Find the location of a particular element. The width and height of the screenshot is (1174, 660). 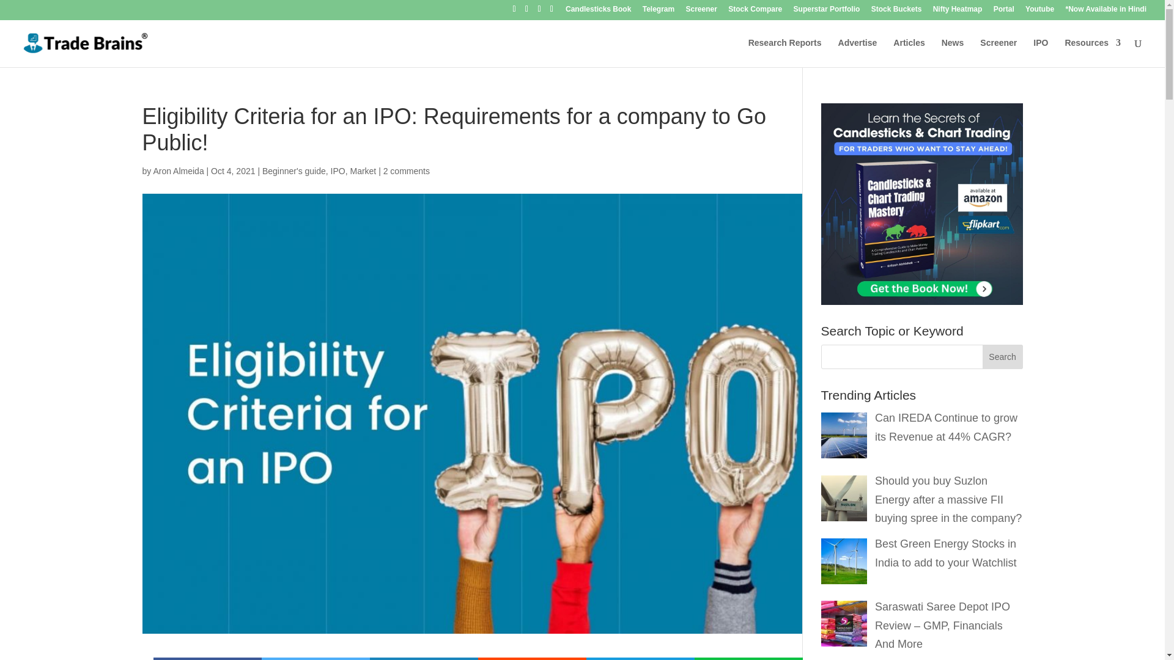

Superstar Portfolio is located at coordinates (827, 12).